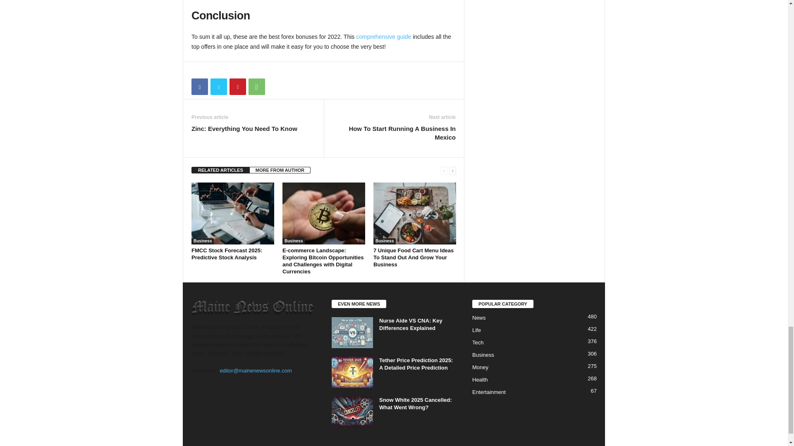  Describe the element at coordinates (237, 87) in the screenshot. I see `Pinterest` at that location.